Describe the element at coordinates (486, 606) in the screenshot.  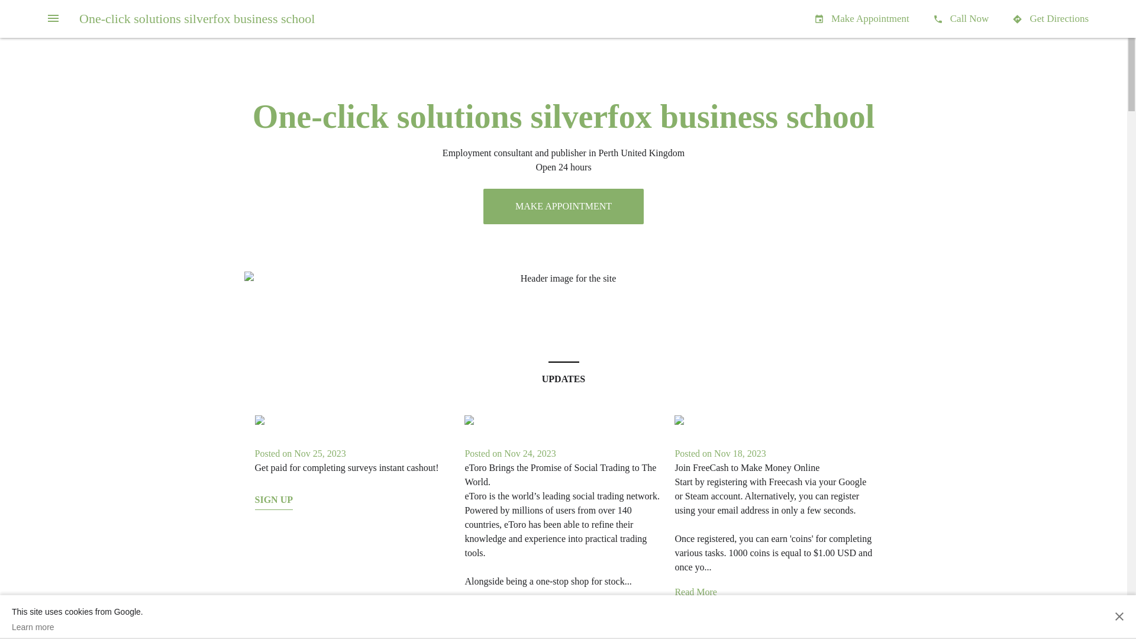
I see `Read More` at that location.